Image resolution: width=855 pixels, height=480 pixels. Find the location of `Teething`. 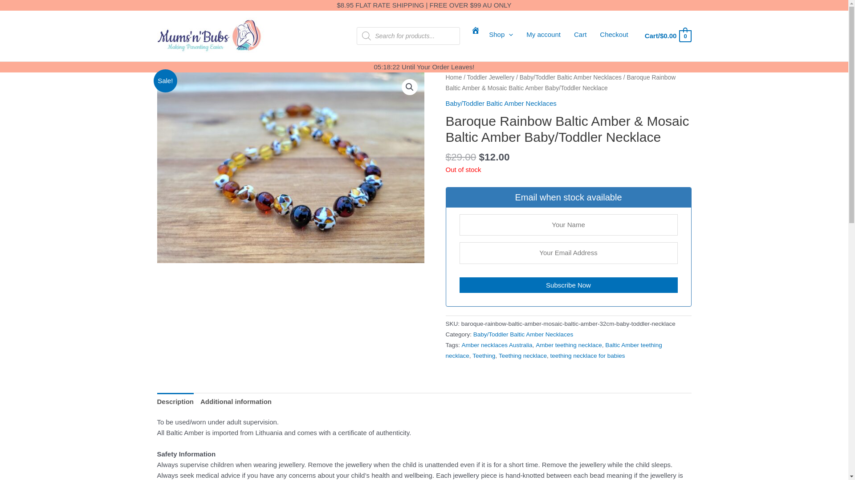

Teething is located at coordinates (484, 356).